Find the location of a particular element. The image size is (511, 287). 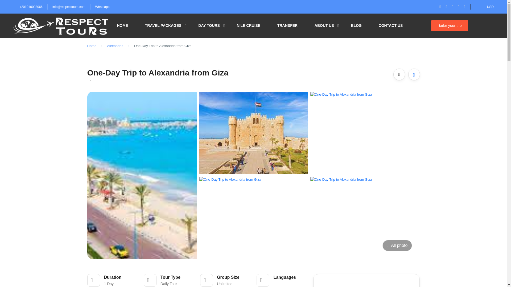

Whatsapp is located at coordinates (102, 7).